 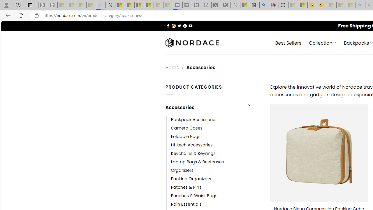 What do you see at coordinates (180, 26) in the screenshot?
I see `Follow on Twitter` at bounding box center [180, 26].